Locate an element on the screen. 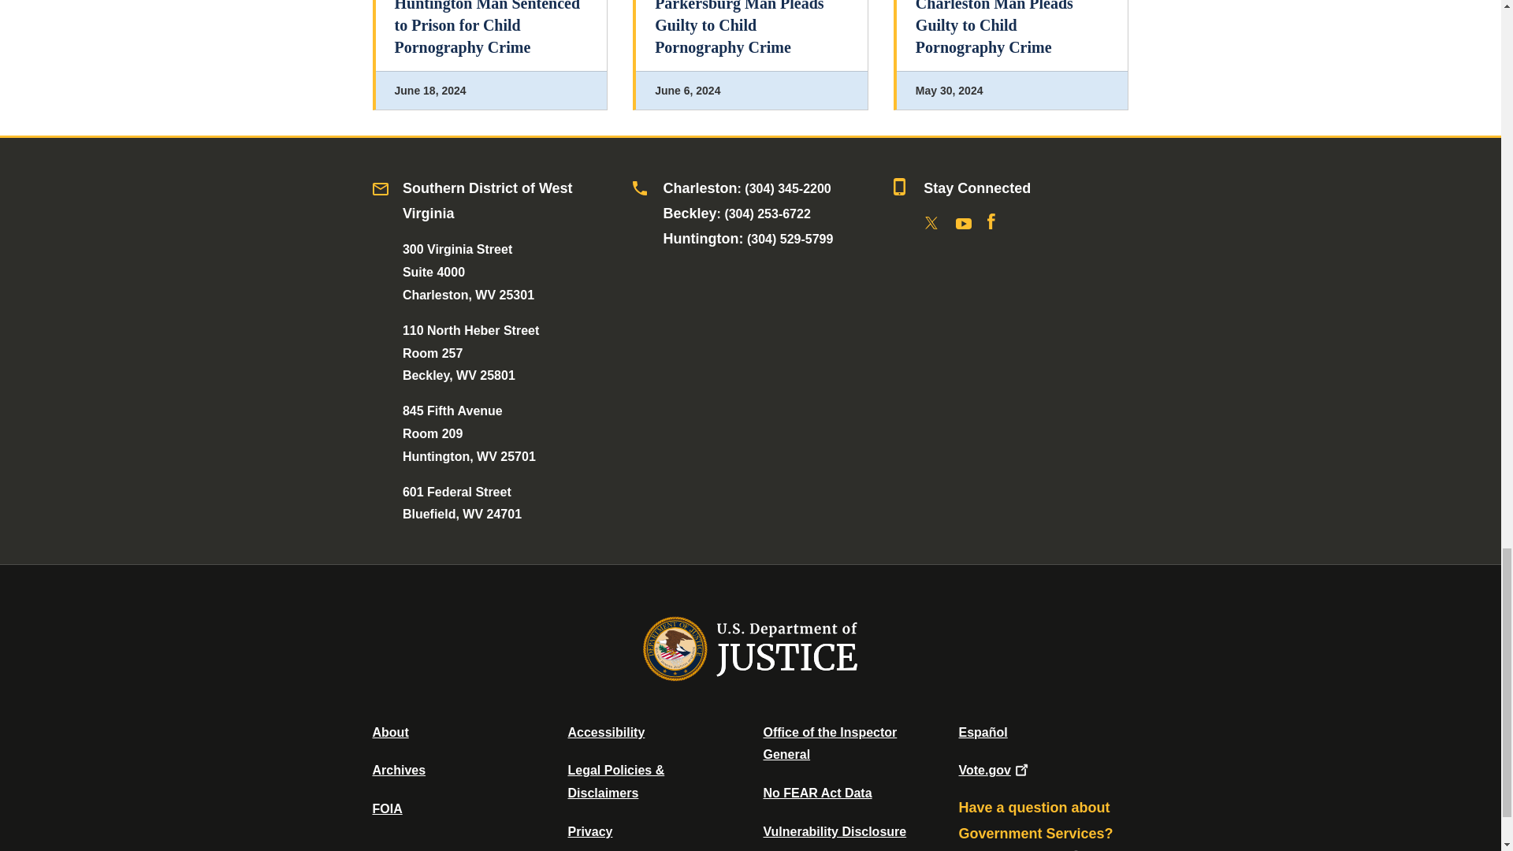 The height and width of the screenshot is (851, 1513). Department of Justice Archive is located at coordinates (399, 770).